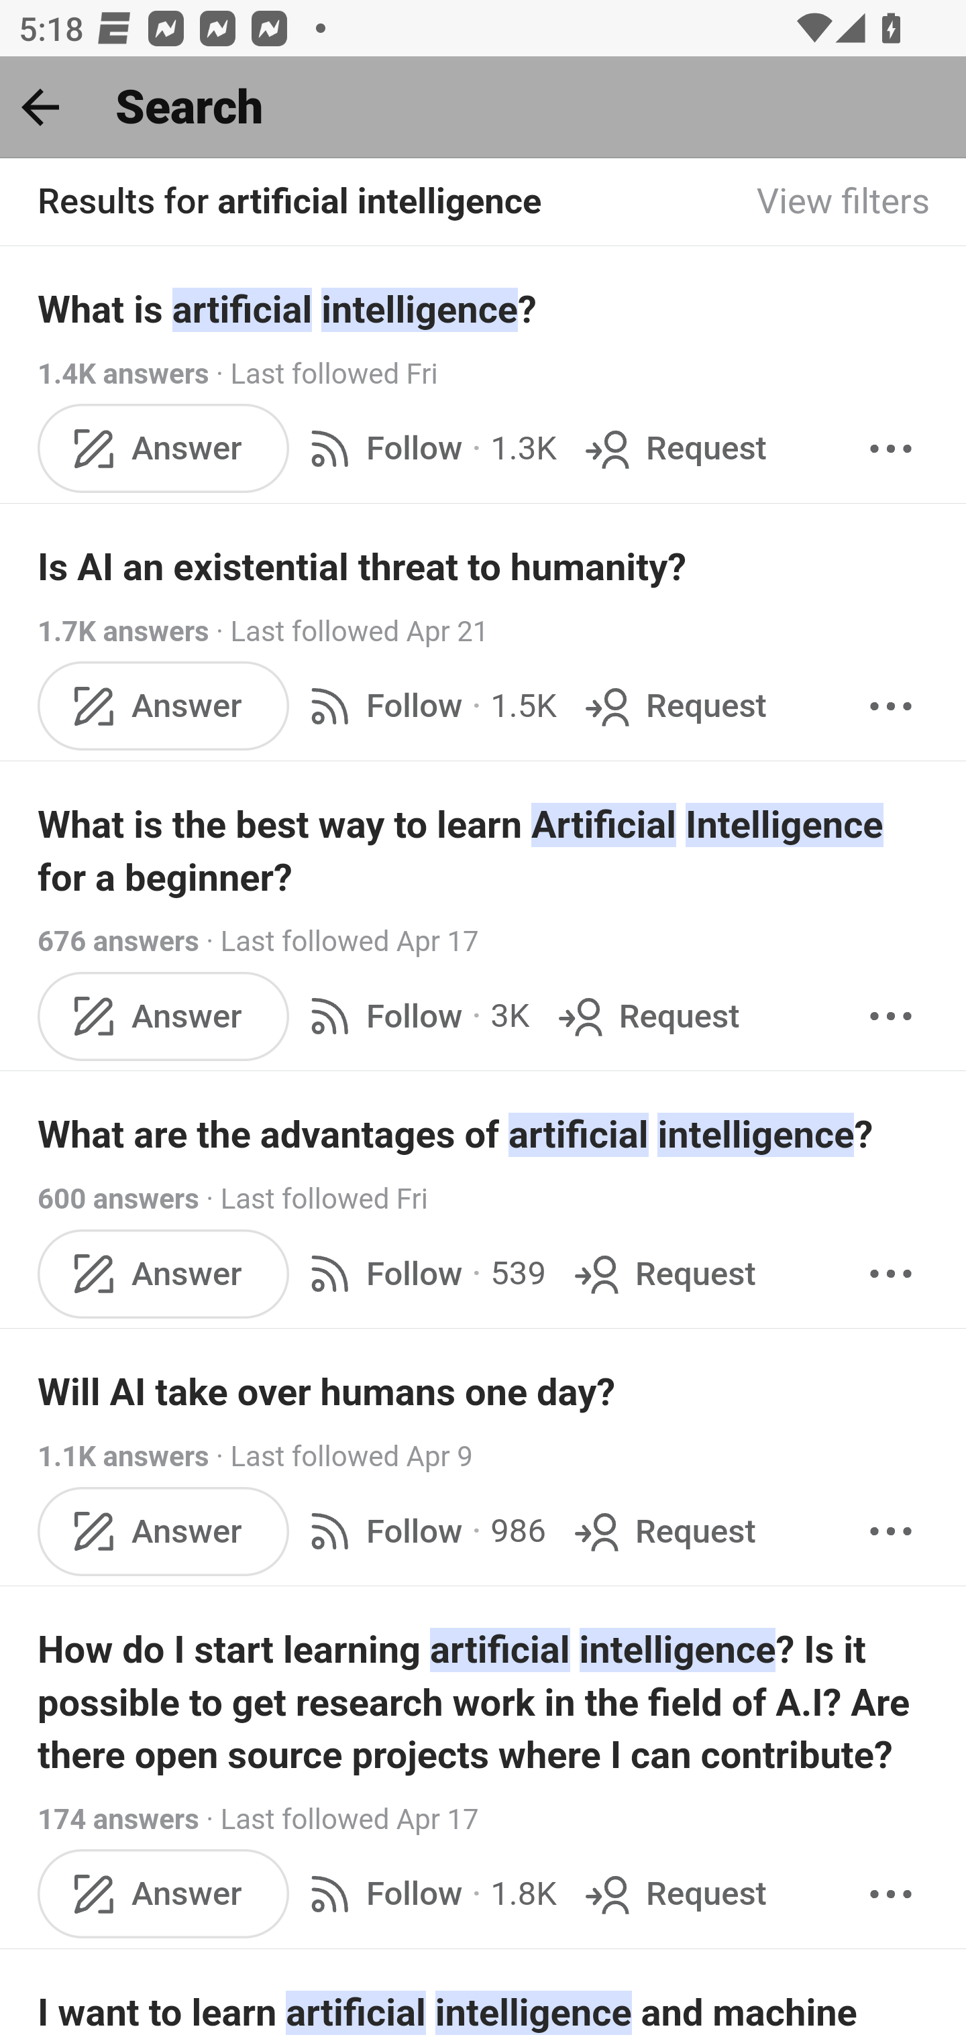  What do you see at coordinates (164, 1274) in the screenshot?
I see `Answer` at bounding box center [164, 1274].